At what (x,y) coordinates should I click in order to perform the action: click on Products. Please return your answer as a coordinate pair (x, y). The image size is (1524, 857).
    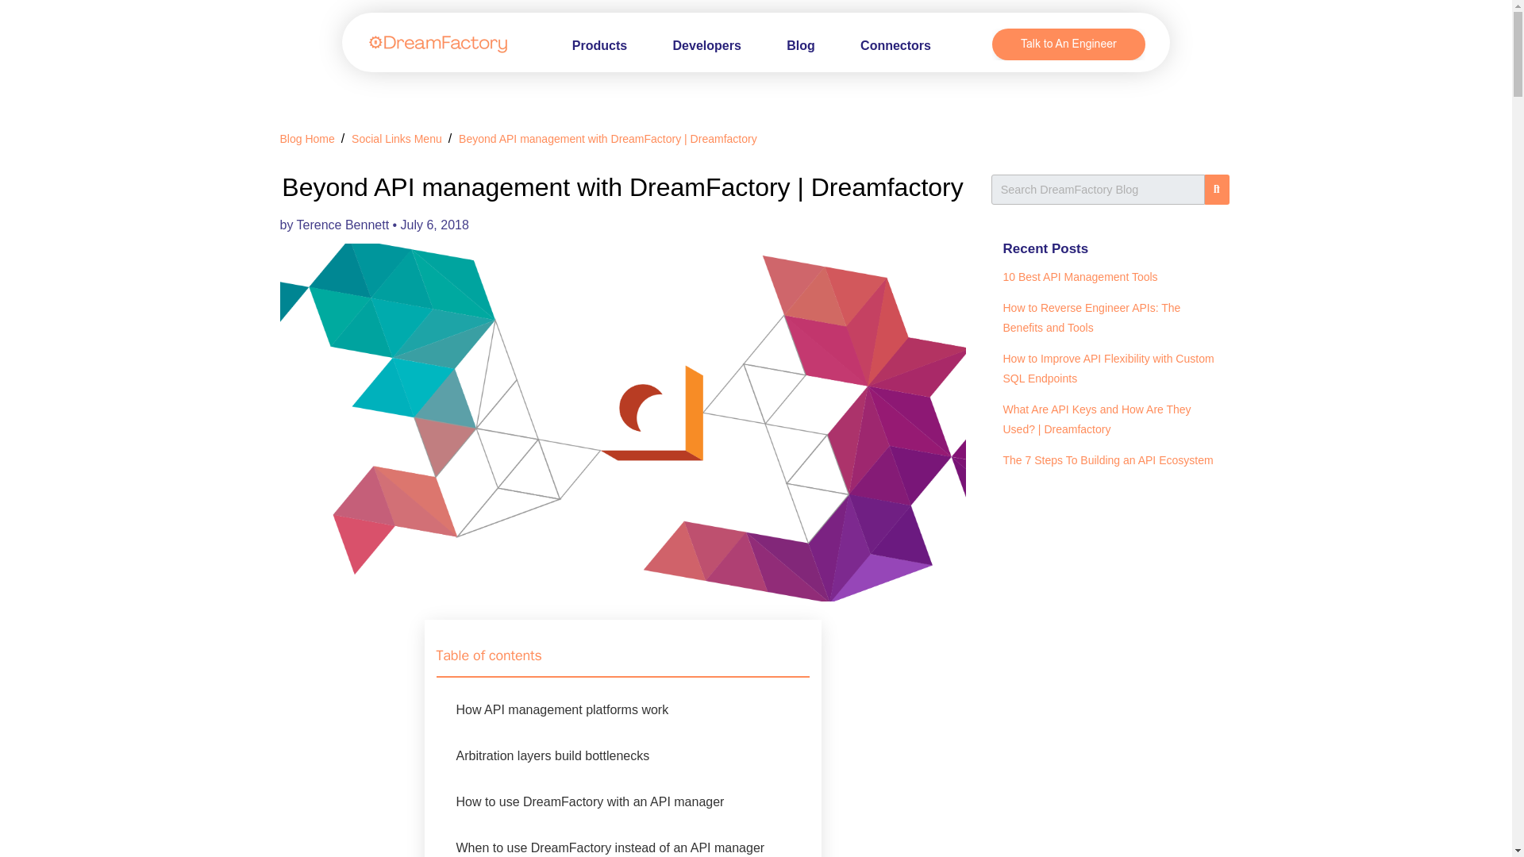
    Looking at the image, I should click on (599, 44).